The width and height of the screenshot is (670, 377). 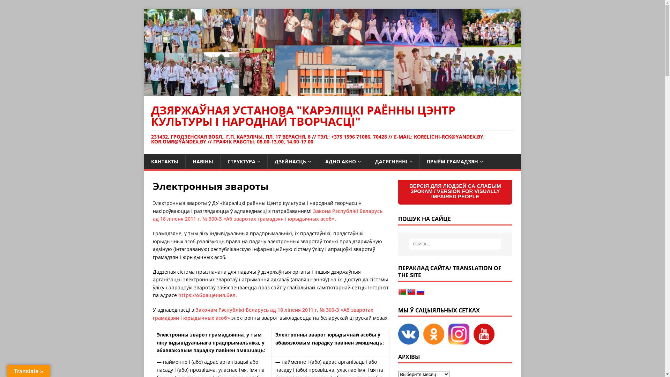 What do you see at coordinates (420, 292) in the screenshot?
I see `Russian` at bounding box center [420, 292].